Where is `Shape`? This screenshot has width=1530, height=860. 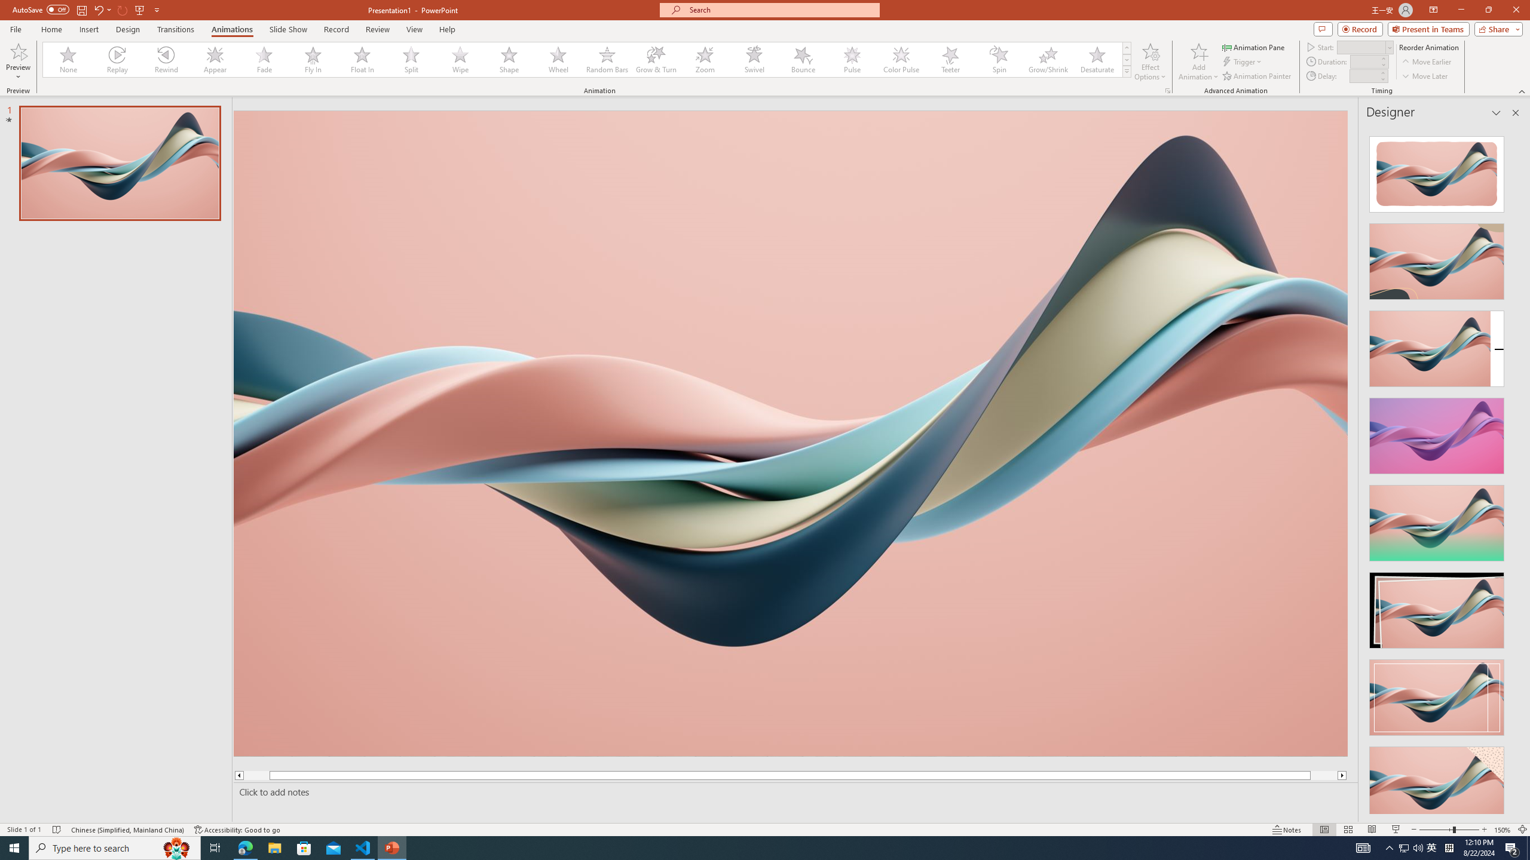
Shape is located at coordinates (509, 60).